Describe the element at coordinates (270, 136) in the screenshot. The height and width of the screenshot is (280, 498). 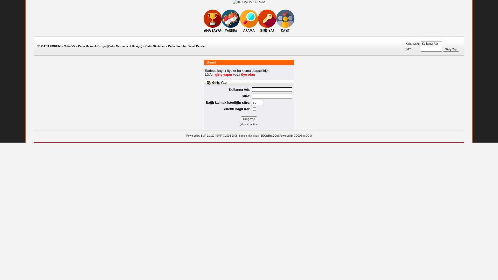
I see `3DCATIA.COM` at that location.